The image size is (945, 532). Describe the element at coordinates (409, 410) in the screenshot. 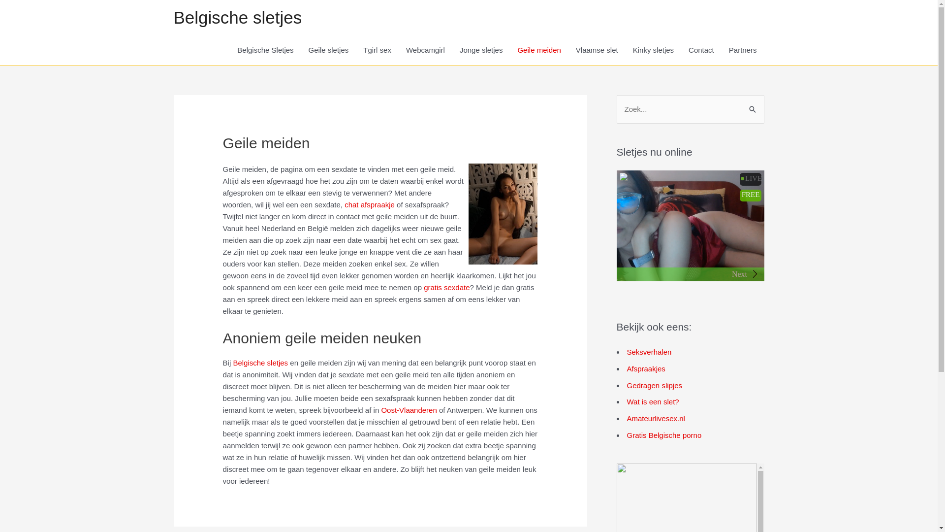

I see `Oost-Vlaanderen` at that location.